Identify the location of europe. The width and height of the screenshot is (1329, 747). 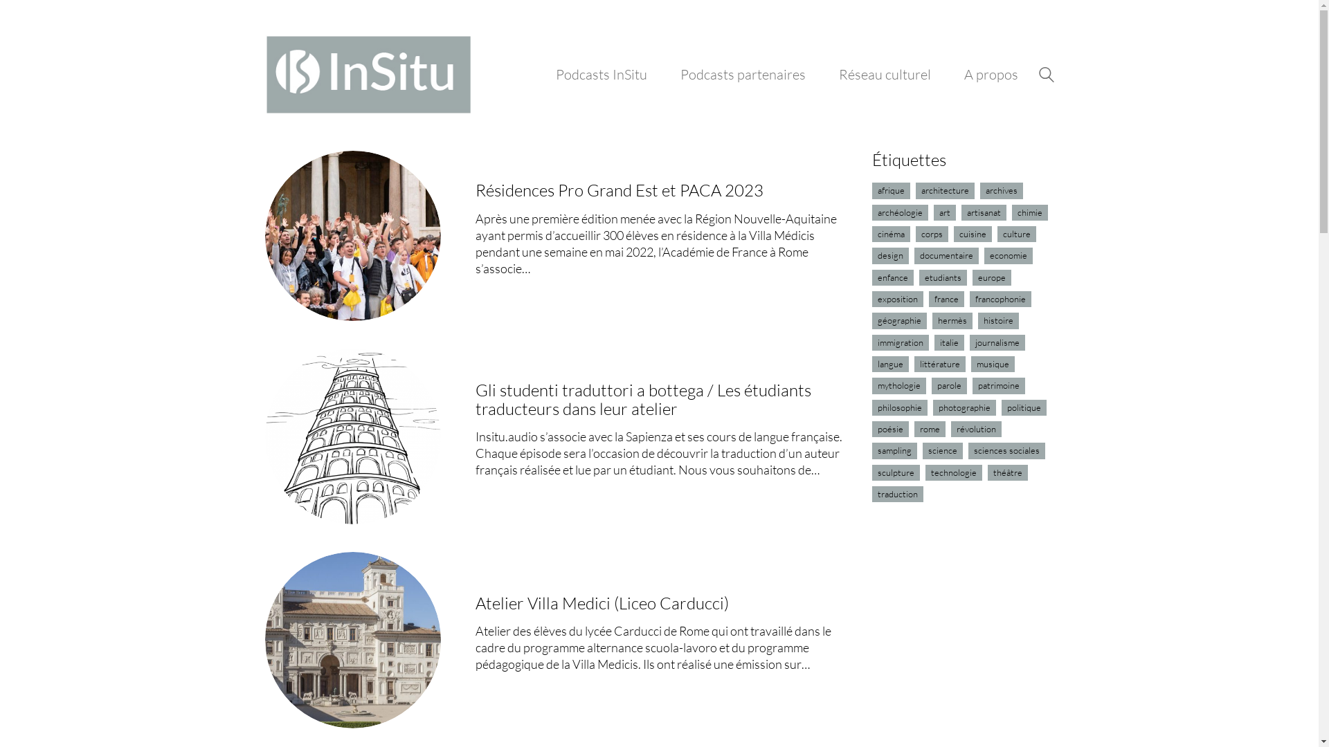
(992, 278).